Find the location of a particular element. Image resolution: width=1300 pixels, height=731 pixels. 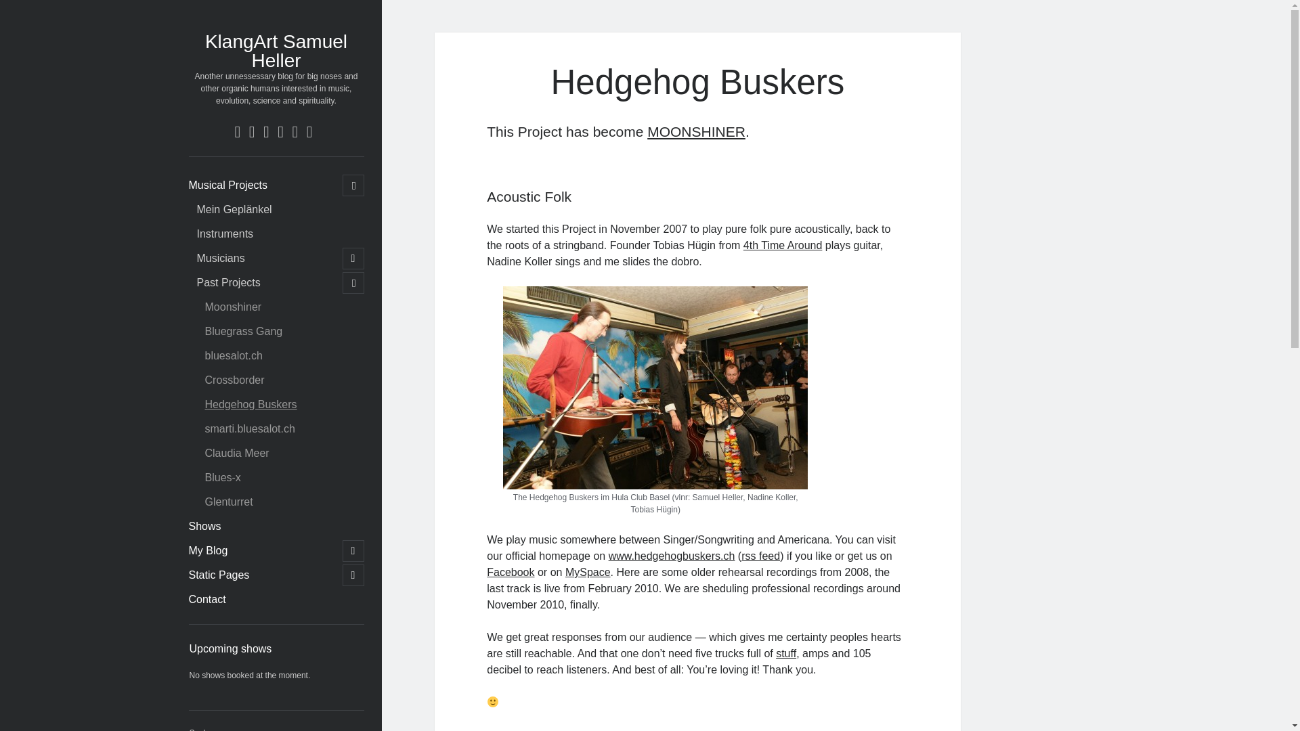

Instruments is located at coordinates (225, 234).